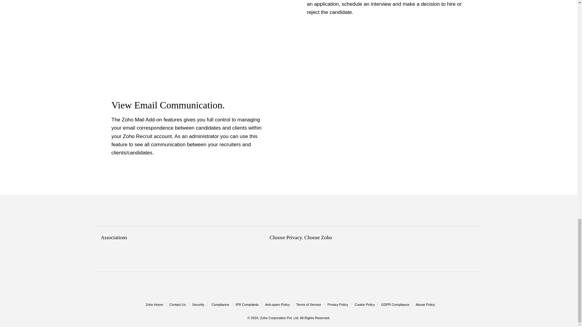 The image size is (582, 327). I want to click on Zoho Home, so click(154, 305).